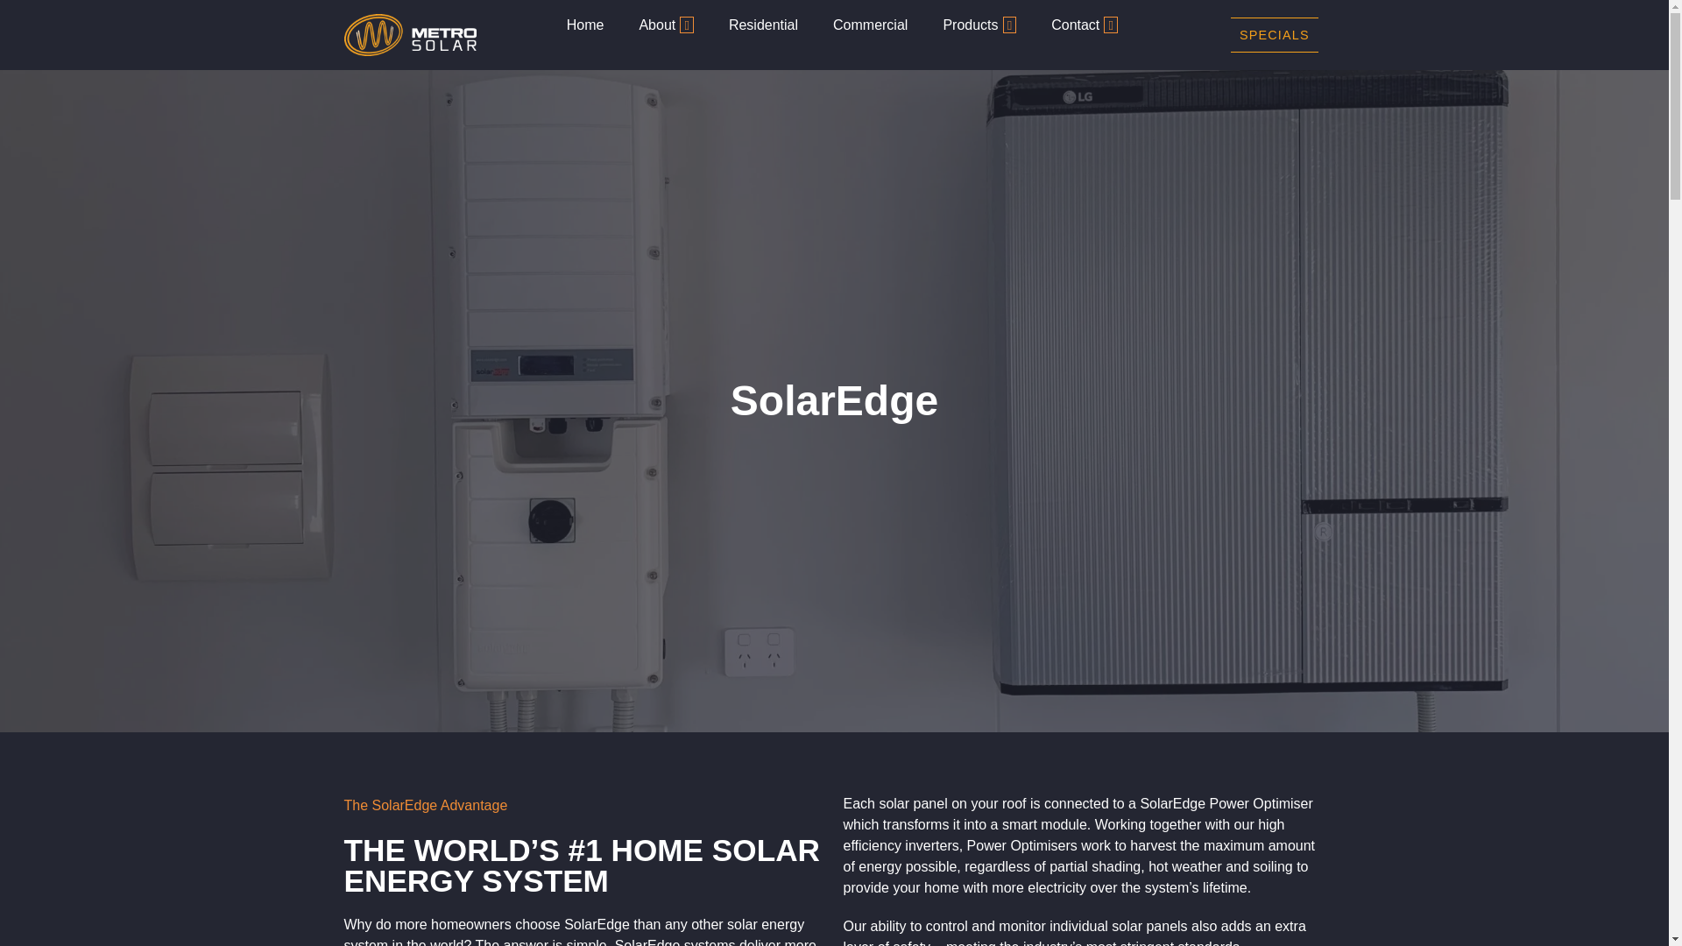  Describe the element at coordinates (764, 25) in the screenshot. I see `Residential` at that location.